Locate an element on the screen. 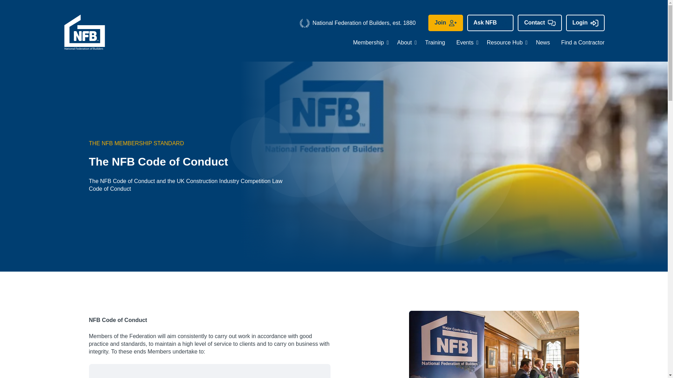 The height and width of the screenshot is (378, 673). Contact is located at coordinates (540, 23).